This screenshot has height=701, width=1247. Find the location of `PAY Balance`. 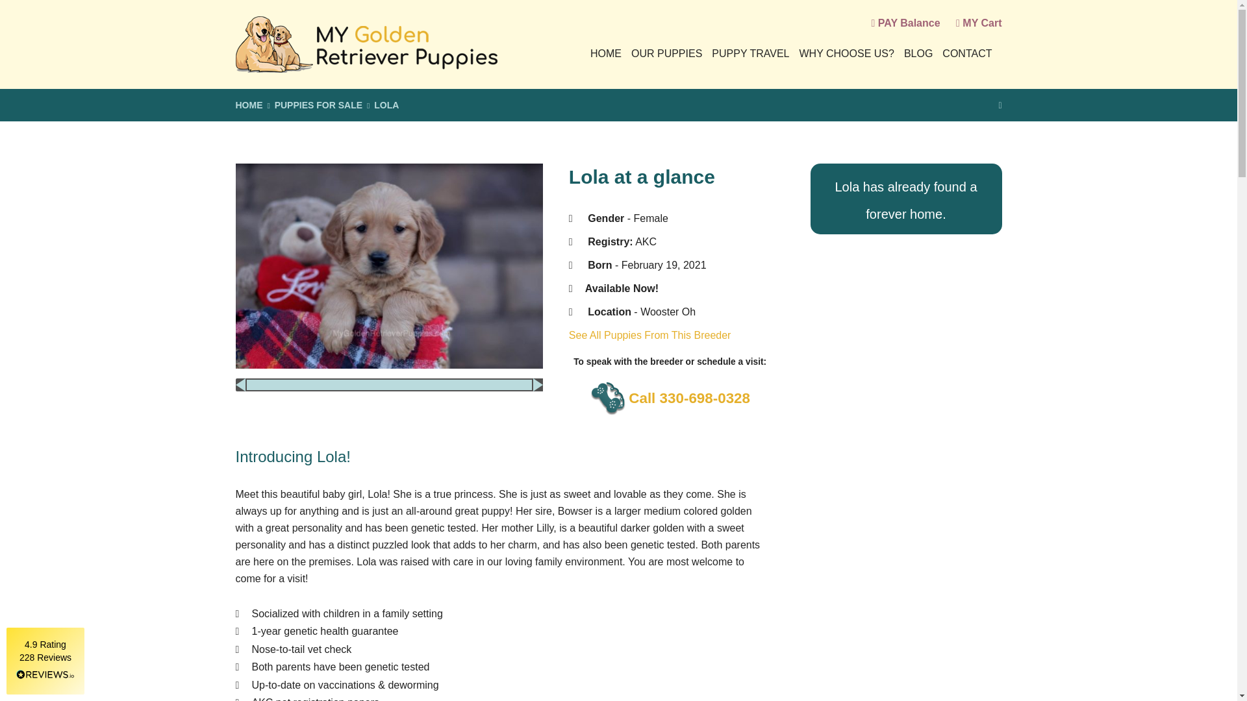

PAY Balance is located at coordinates (905, 23).